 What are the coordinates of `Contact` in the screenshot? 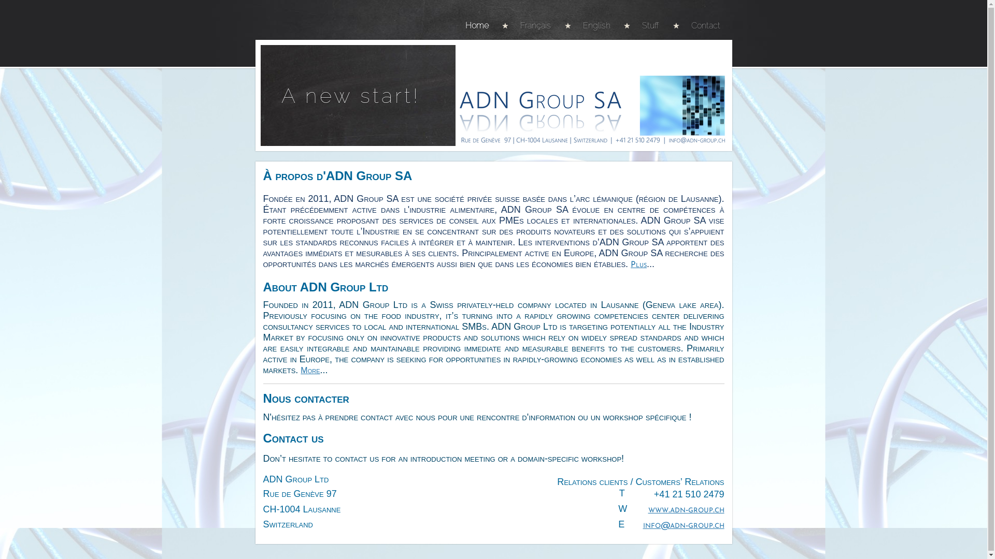 It's located at (702, 26).